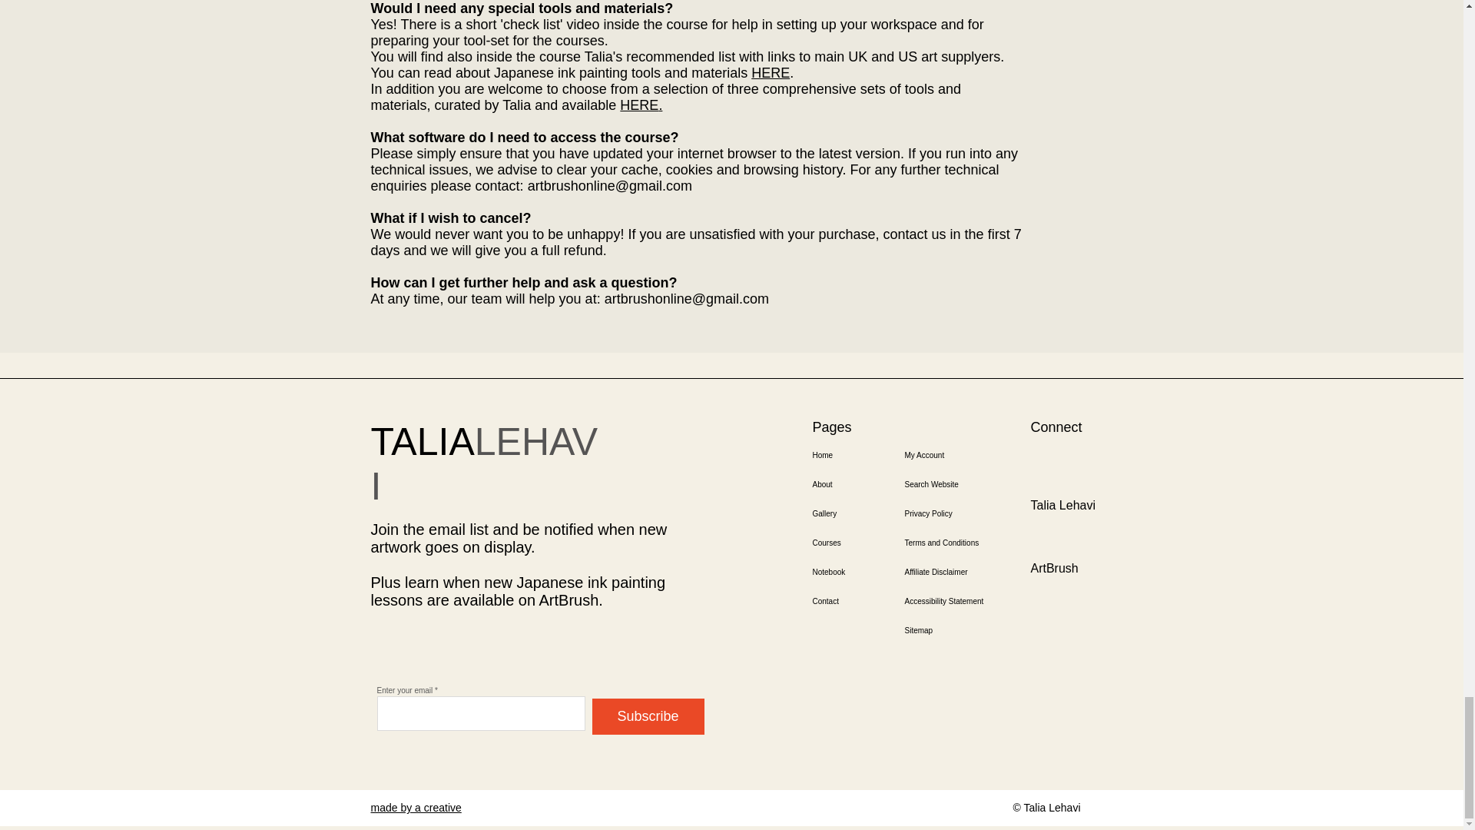  I want to click on Courses, so click(859, 543).